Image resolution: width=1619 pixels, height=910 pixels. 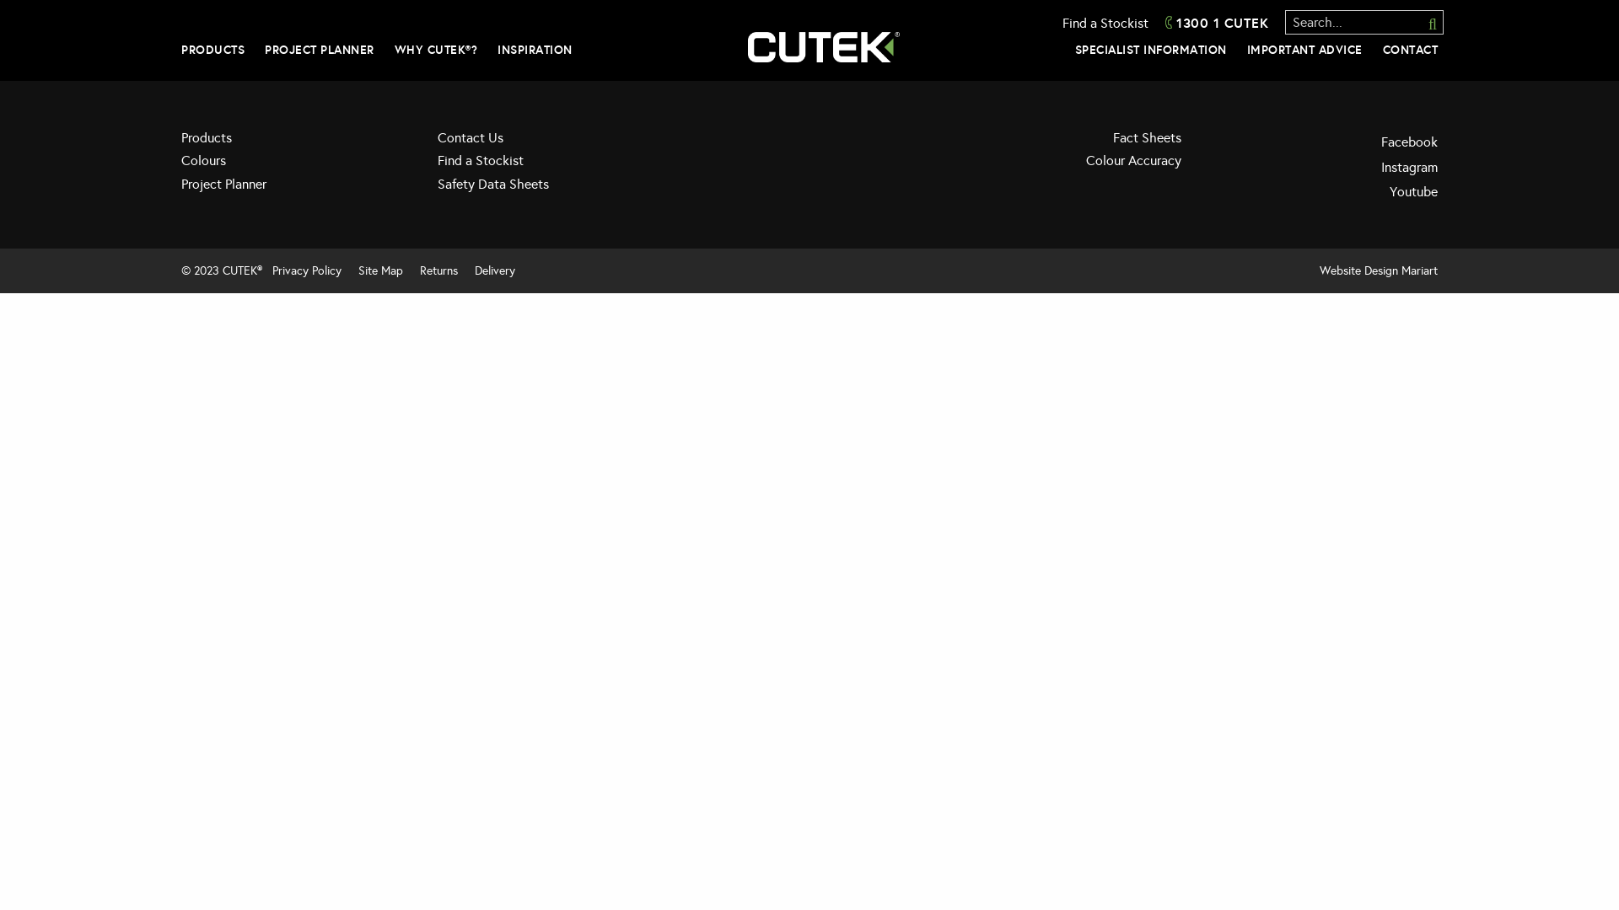 I want to click on Youtube, so click(x=1322, y=192).